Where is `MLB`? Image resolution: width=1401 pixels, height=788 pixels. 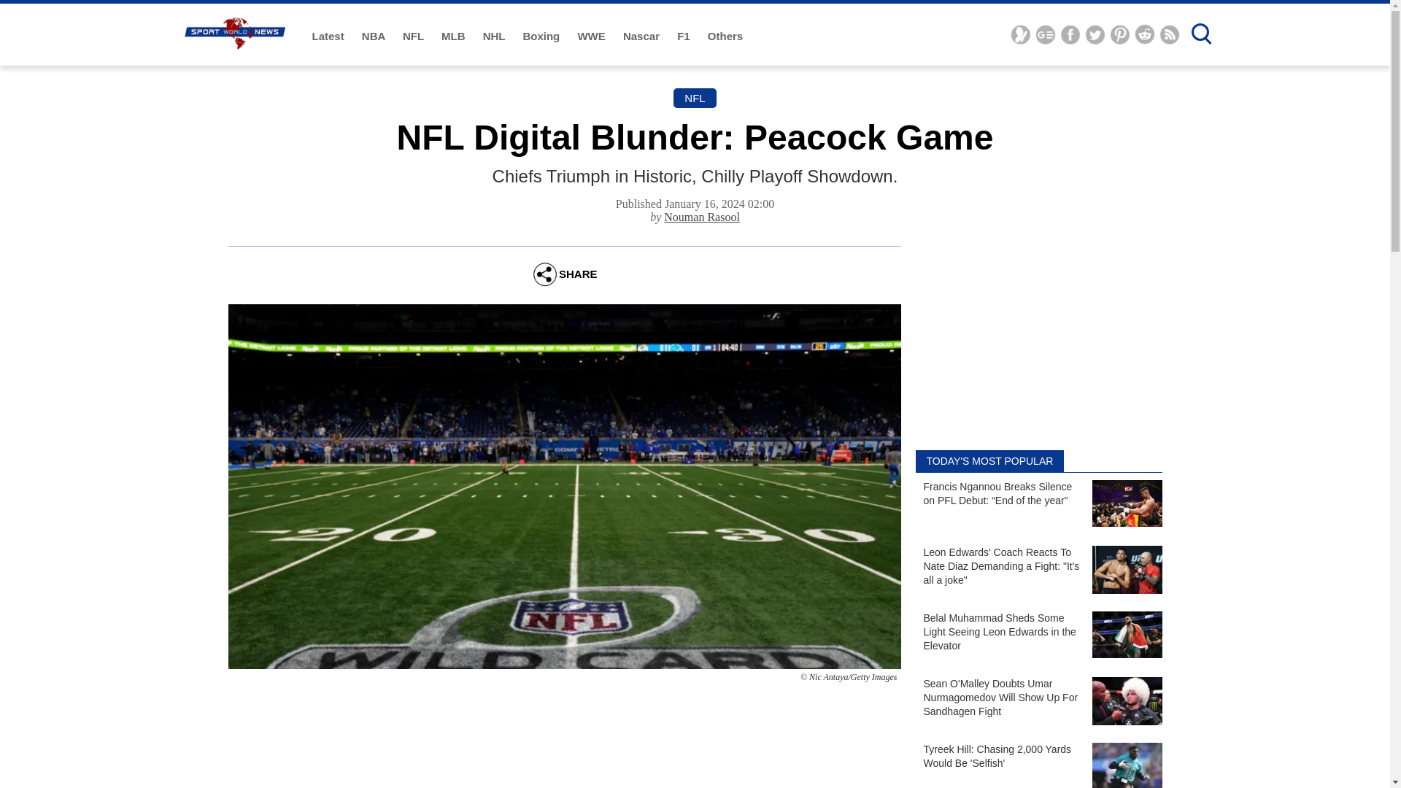 MLB is located at coordinates (454, 36).